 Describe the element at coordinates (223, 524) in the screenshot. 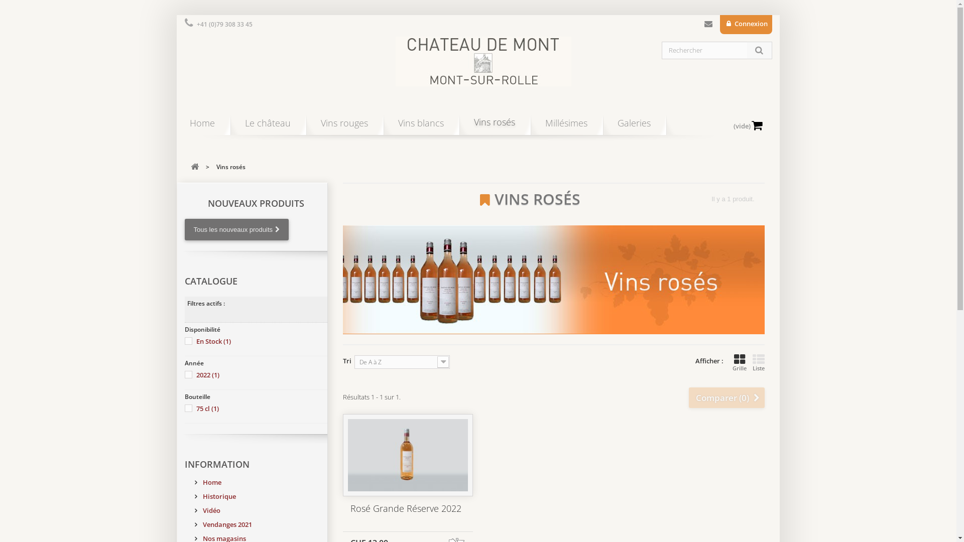

I see `Vendanges 2021` at that location.